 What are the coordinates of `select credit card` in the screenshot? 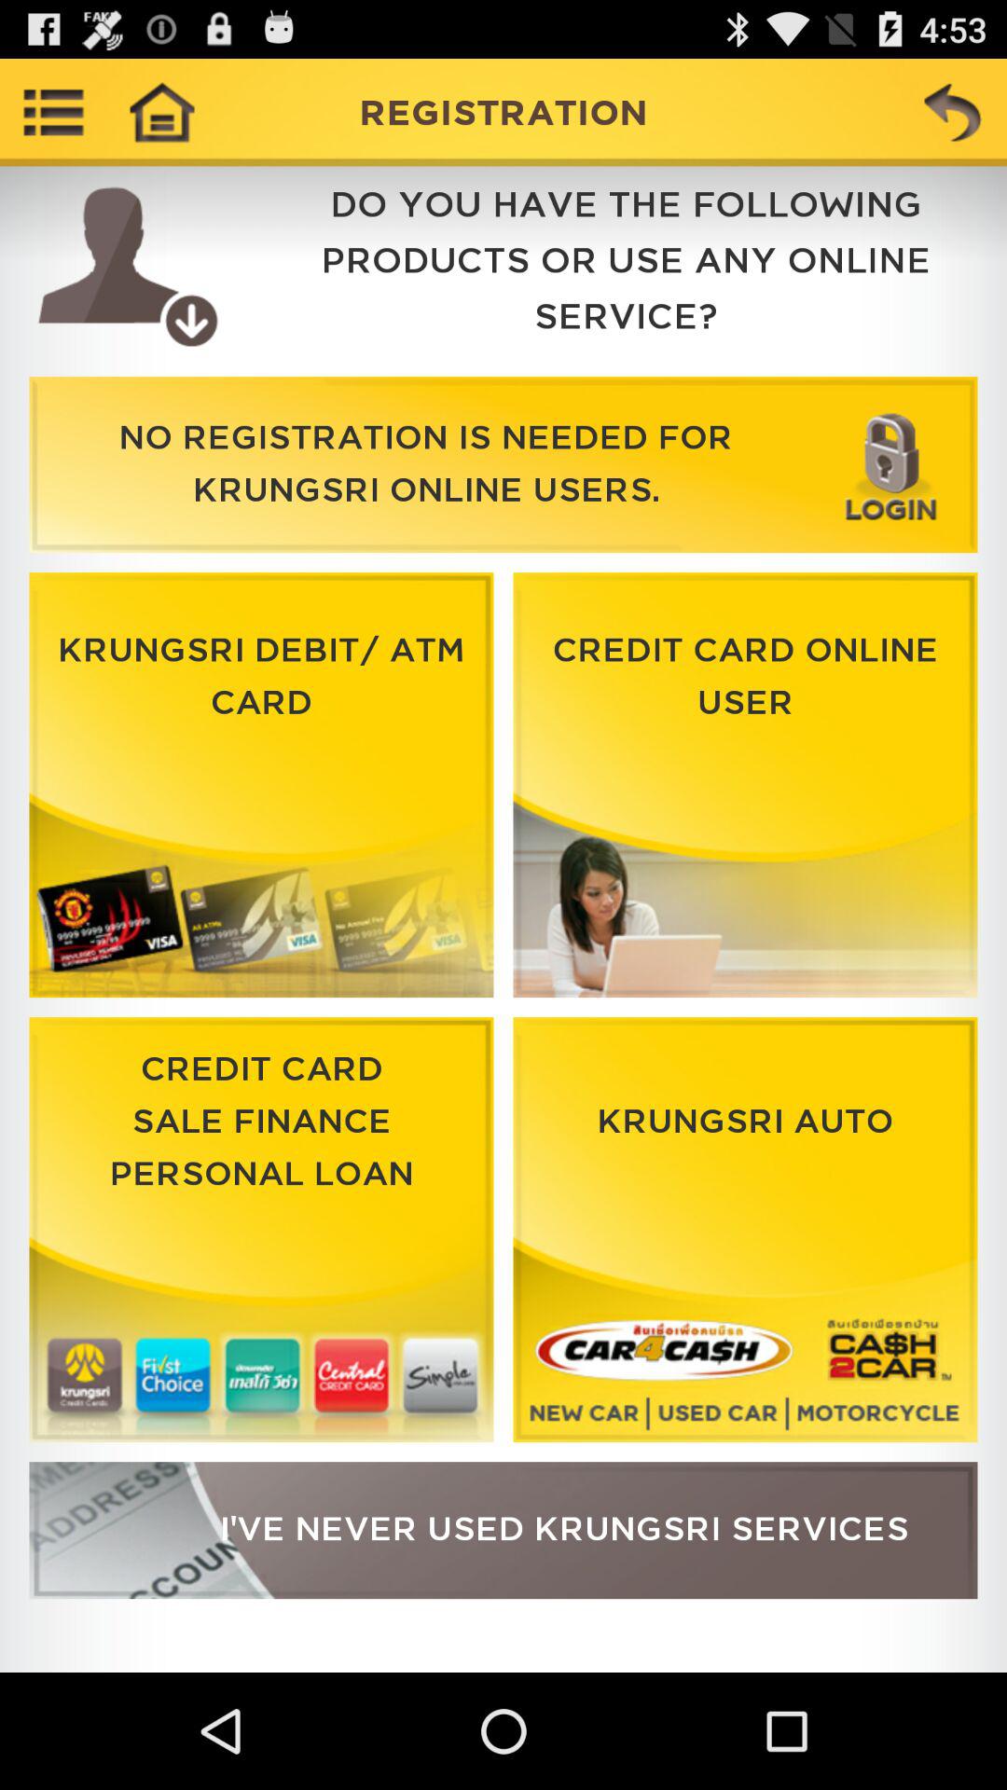 It's located at (261, 1230).